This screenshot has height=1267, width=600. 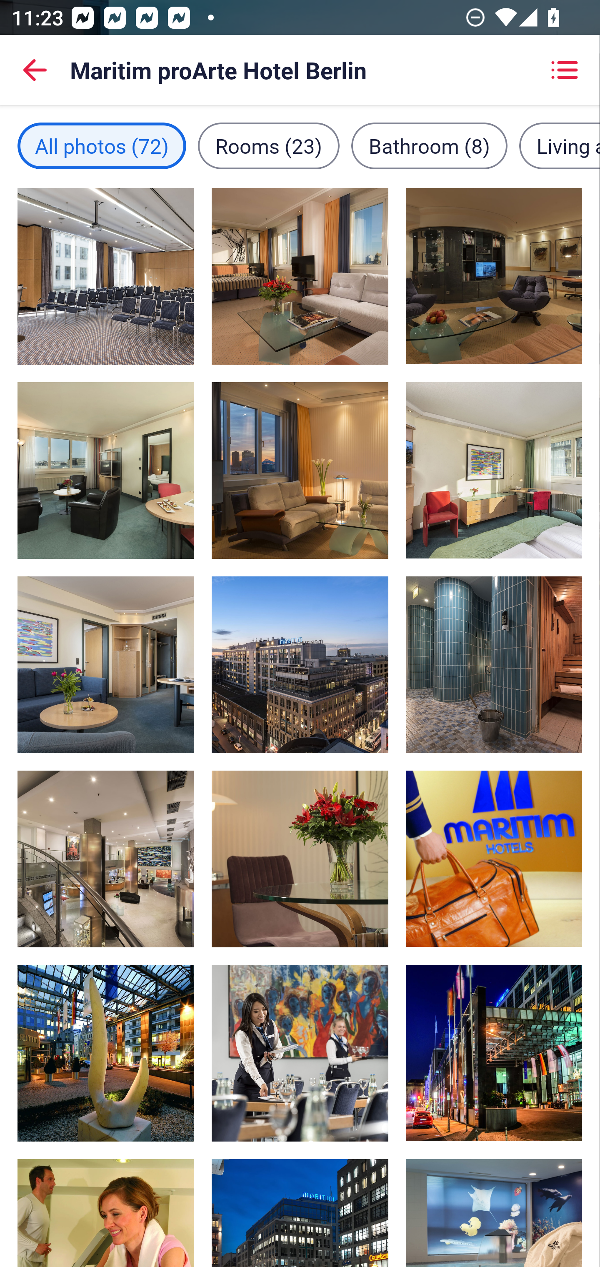 I want to click on Indoor pool, image, so click(x=493, y=1213).